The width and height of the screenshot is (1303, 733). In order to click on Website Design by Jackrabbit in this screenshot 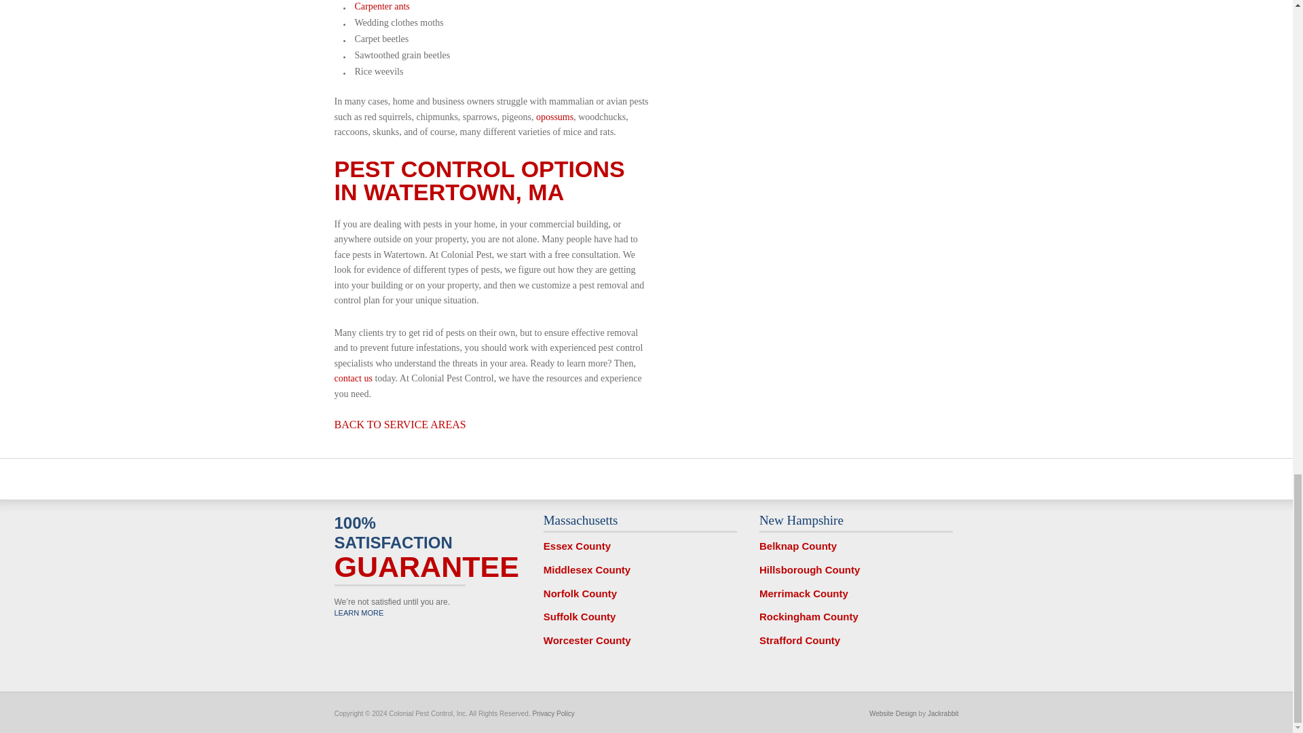, I will do `click(893, 714)`.